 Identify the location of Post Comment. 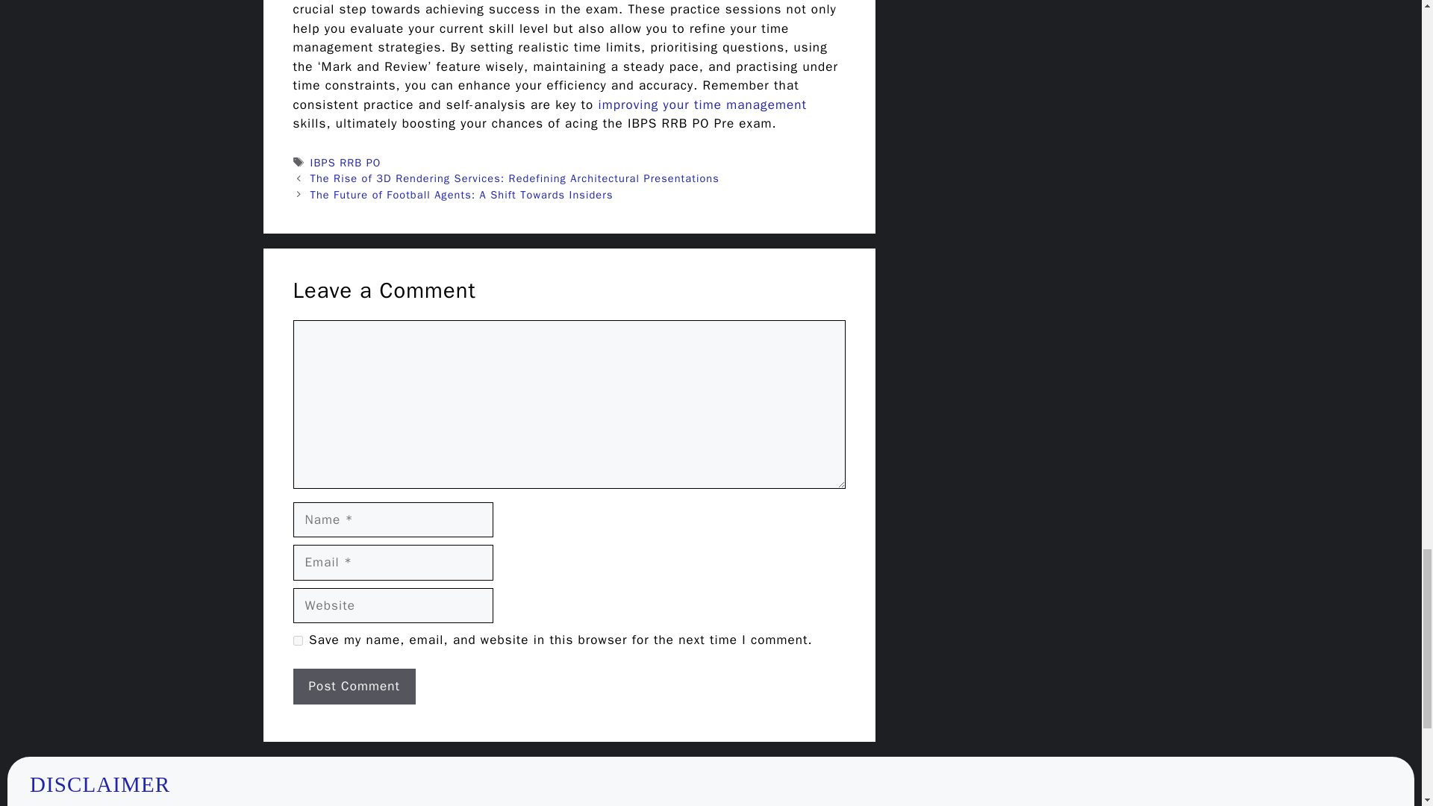
(354, 687).